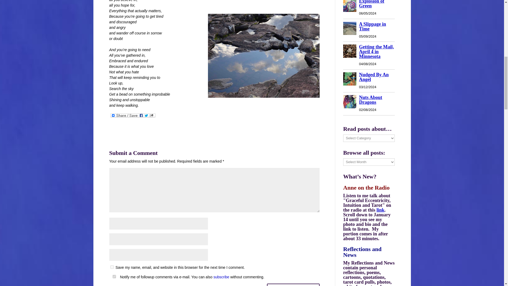 The height and width of the screenshot is (286, 508). I want to click on Nuts About Dragons, so click(371, 100).